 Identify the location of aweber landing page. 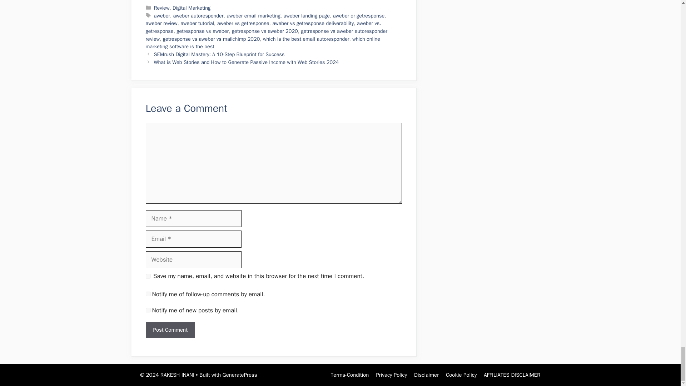
(307, 15).